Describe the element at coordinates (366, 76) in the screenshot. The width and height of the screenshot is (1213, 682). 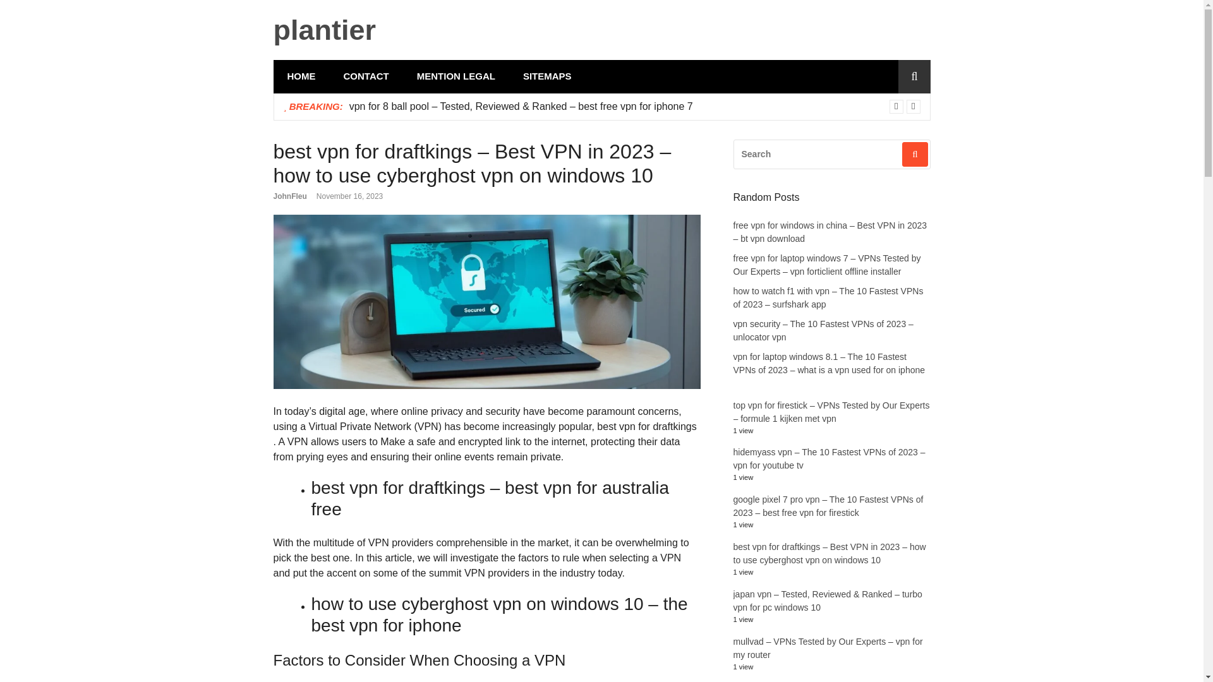
I see `CONTACT` at that location.